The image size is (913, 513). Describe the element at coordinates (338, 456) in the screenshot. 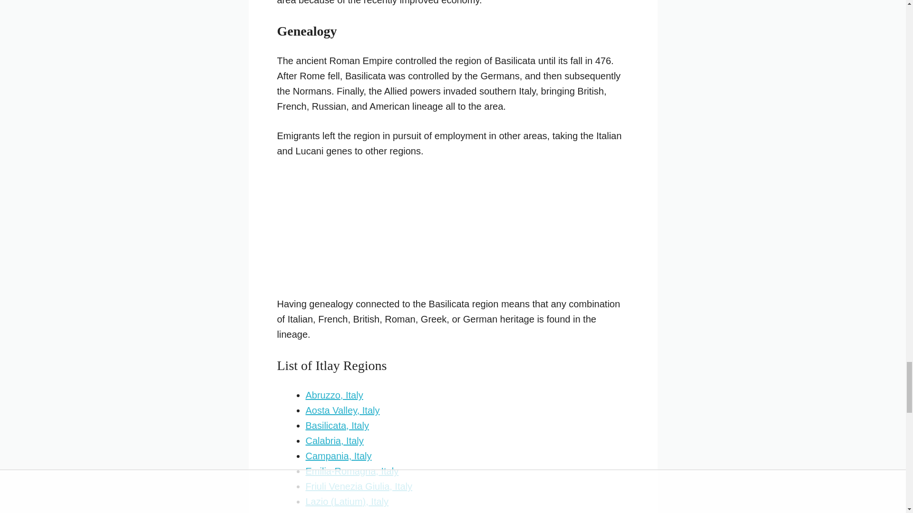

I see `Campania, Italy` at that location.